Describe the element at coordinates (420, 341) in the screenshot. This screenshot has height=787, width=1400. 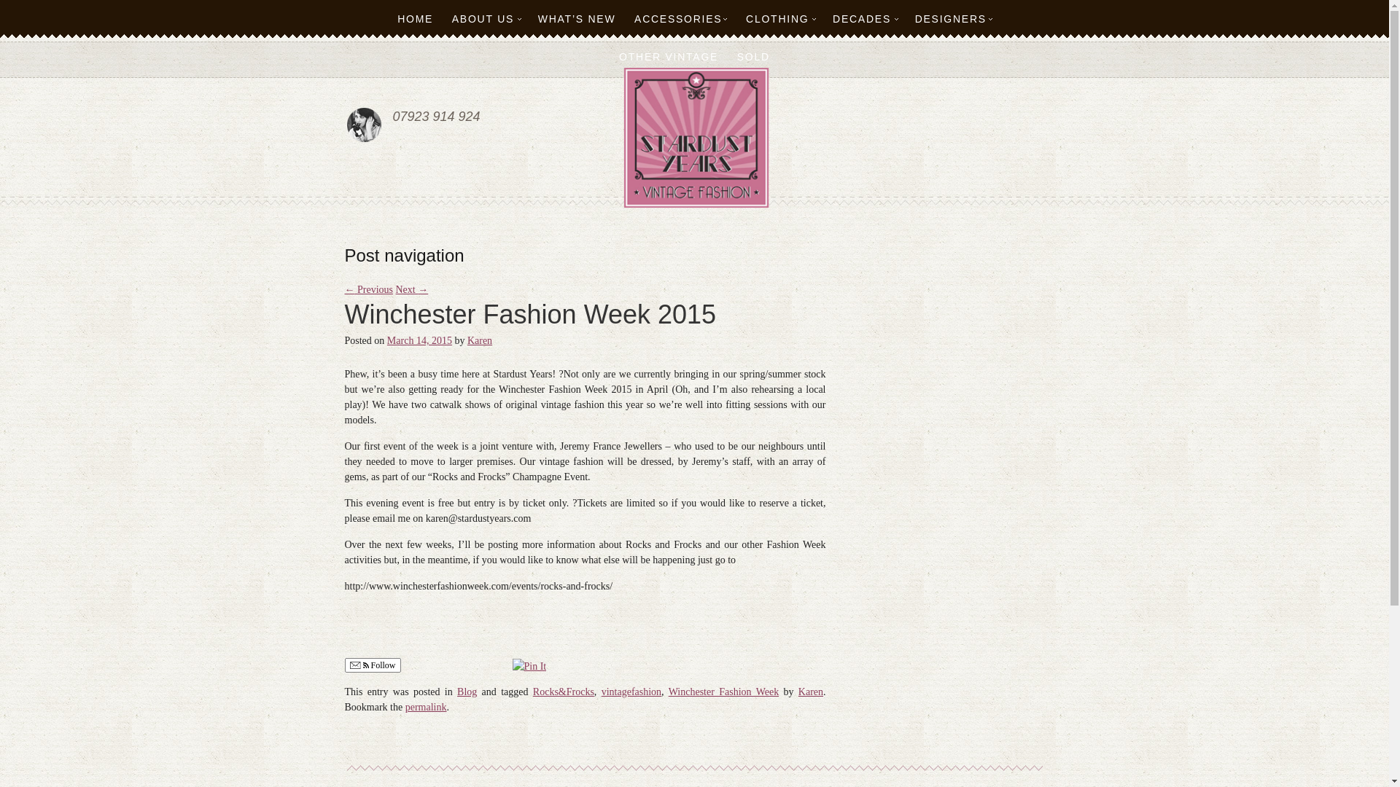
I see `3:10 pm` at that location.